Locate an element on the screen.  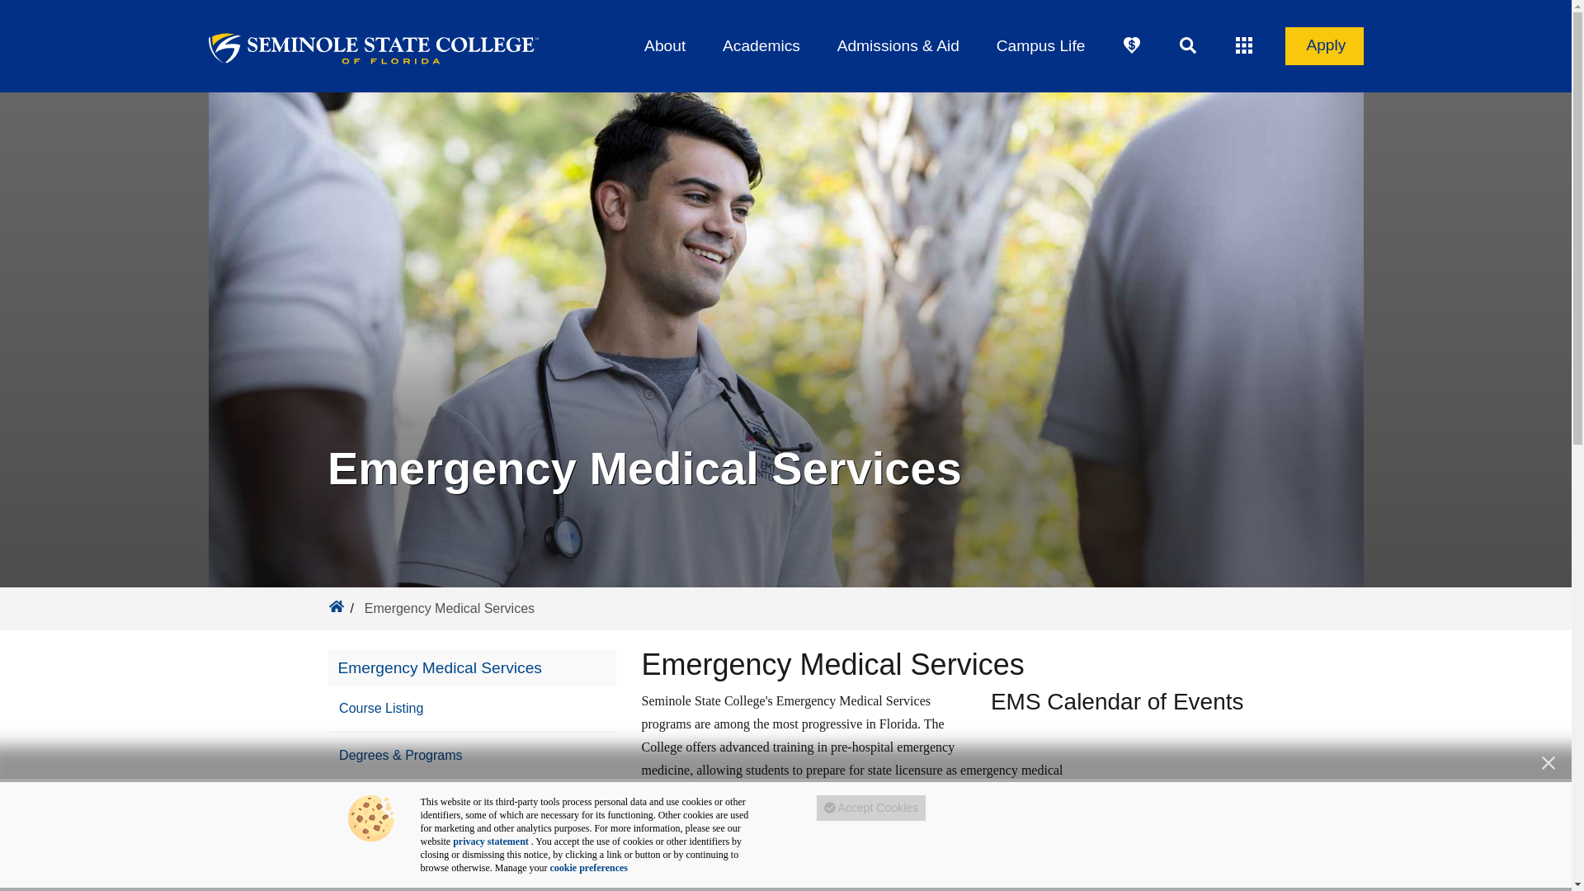
Seminole State College Homepage is located at coordinates (335, 606).